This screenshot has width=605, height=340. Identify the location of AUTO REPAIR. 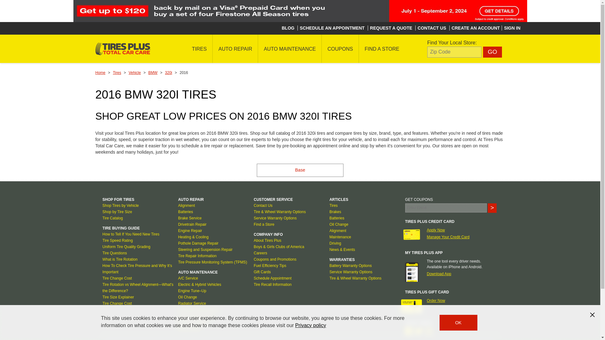
(235, 48).